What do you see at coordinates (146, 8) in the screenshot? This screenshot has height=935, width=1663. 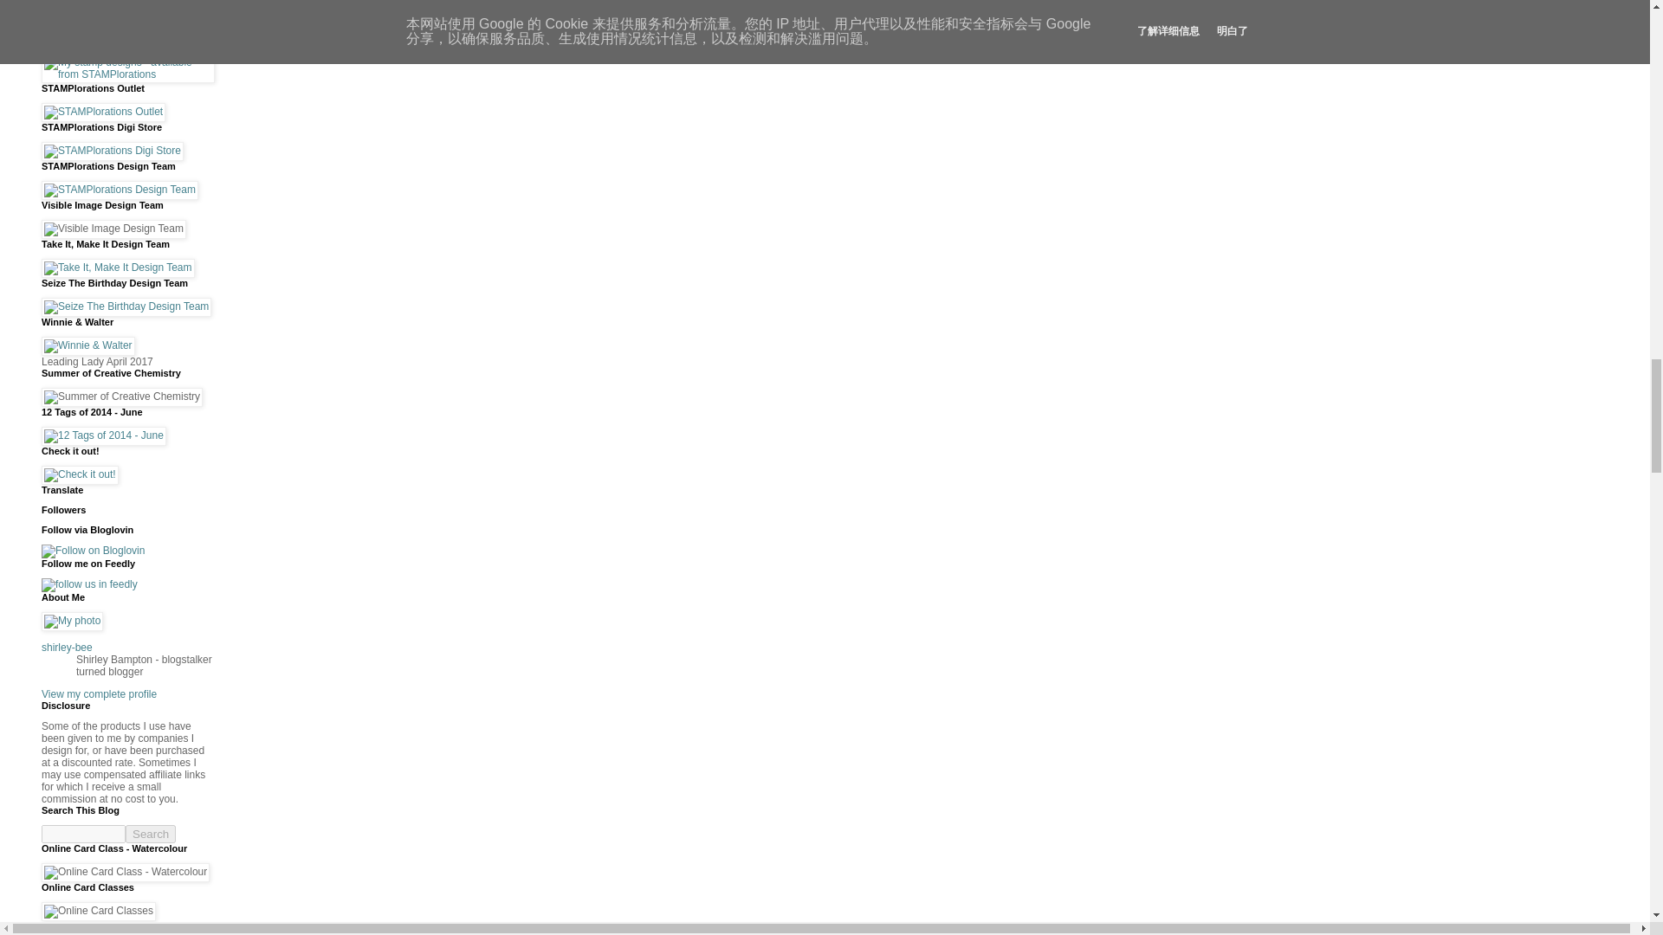 I see `Older Post` at bounding box center [146, 8].